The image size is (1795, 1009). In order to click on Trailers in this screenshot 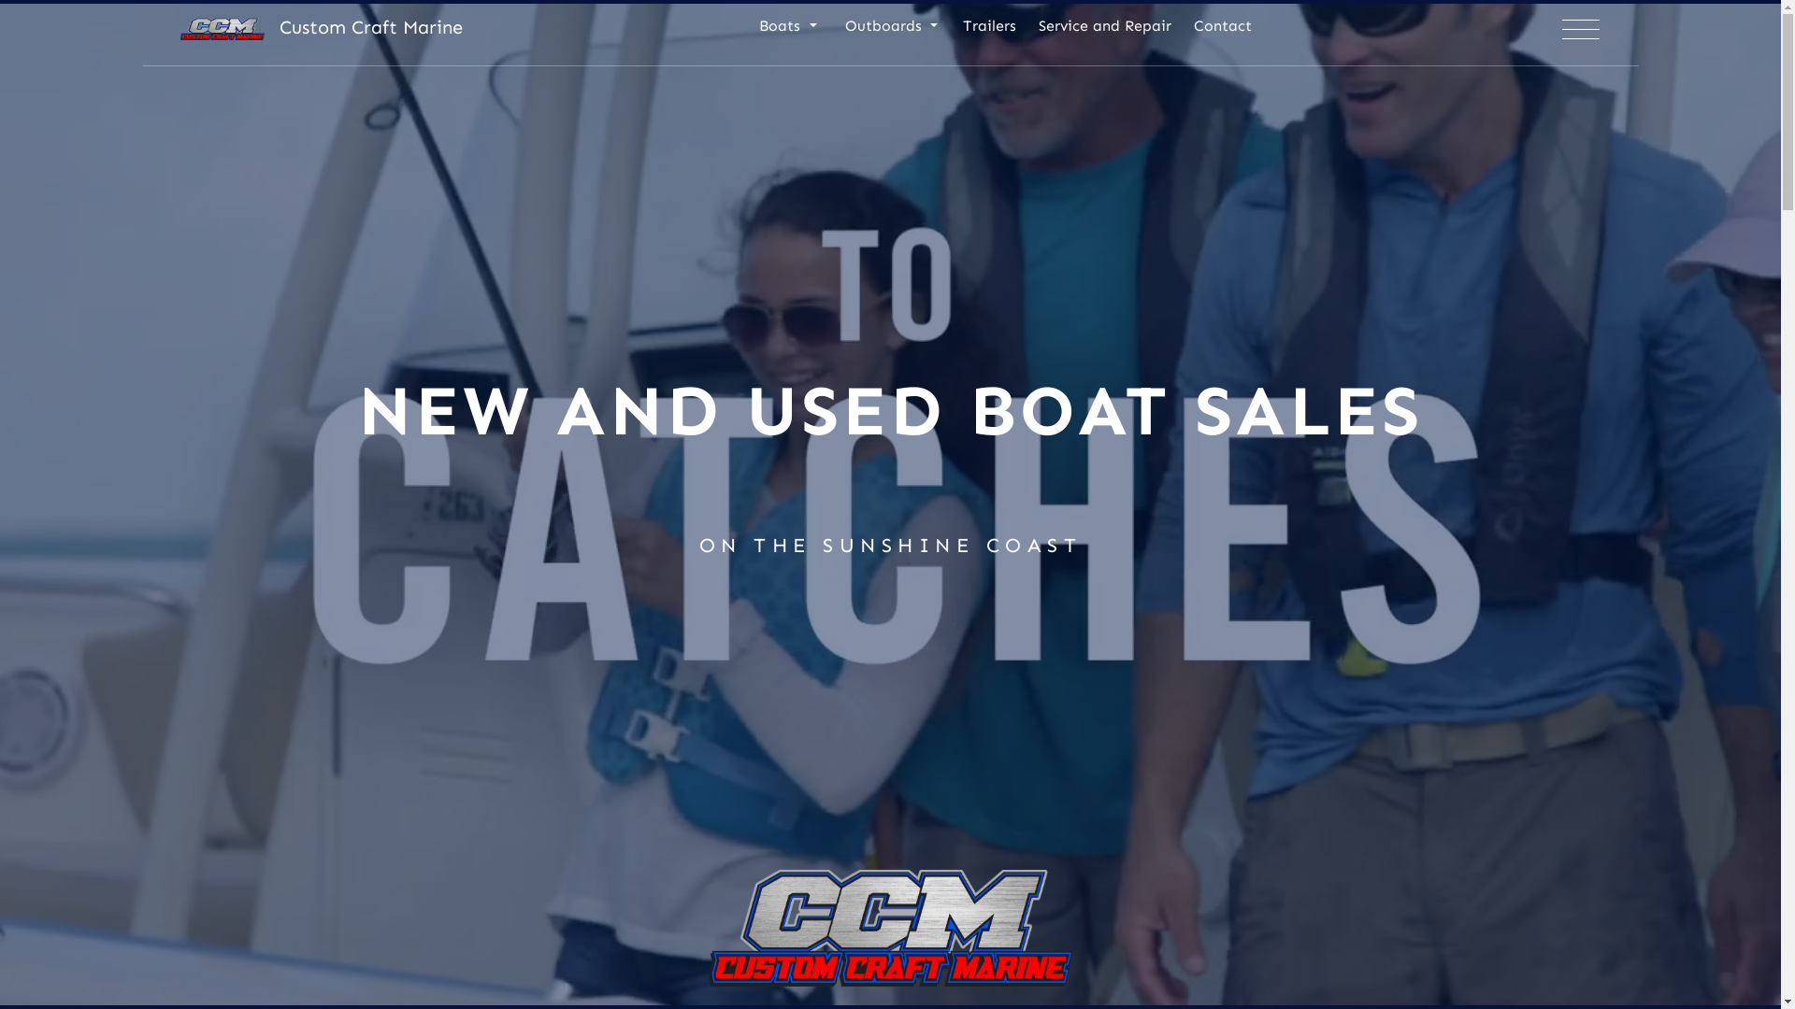, I will do `click(989, 34)`.